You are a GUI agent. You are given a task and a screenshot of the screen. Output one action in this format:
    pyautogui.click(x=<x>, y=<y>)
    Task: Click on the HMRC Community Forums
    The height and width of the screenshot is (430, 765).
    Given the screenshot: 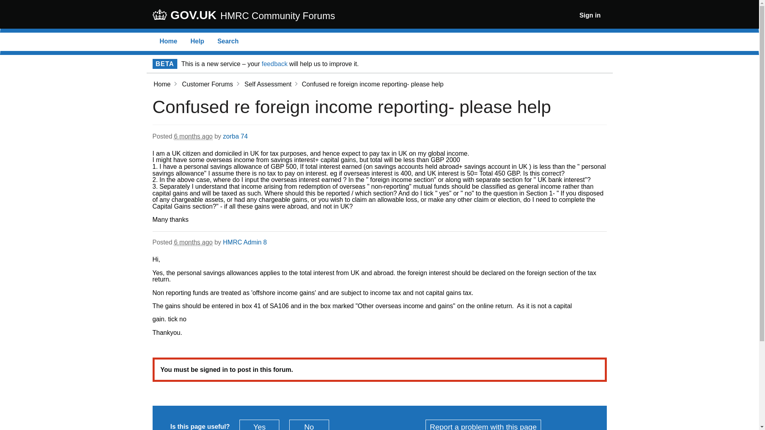 What is the action you would take?
    pyautogui.click(x=277, y=16)
    